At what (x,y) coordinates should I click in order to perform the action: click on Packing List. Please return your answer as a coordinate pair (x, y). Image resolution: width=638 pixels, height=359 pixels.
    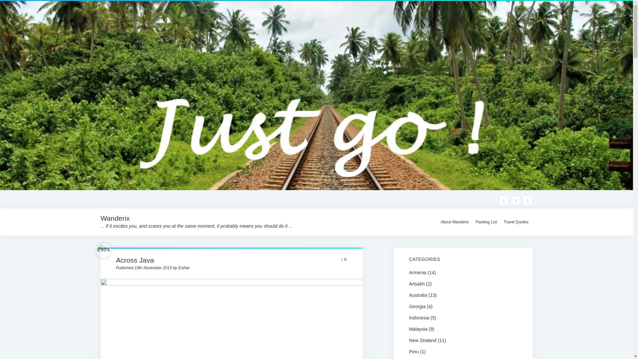
    Looking at the image, I should click on (486, 222).